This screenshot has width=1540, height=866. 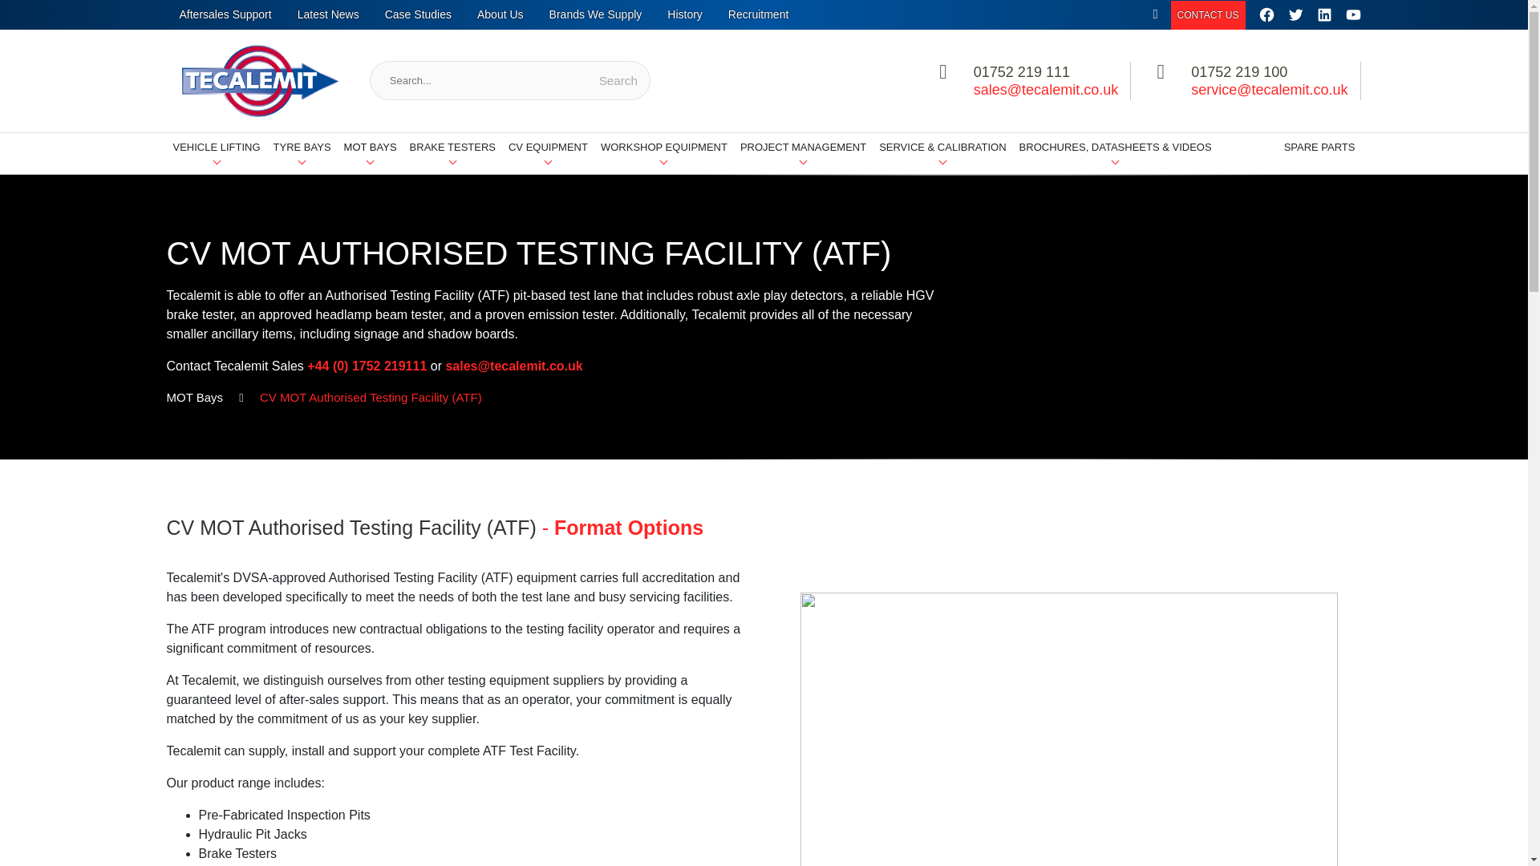 I want to click on VEHICLE LIFTING, so click(x=217, y=154).